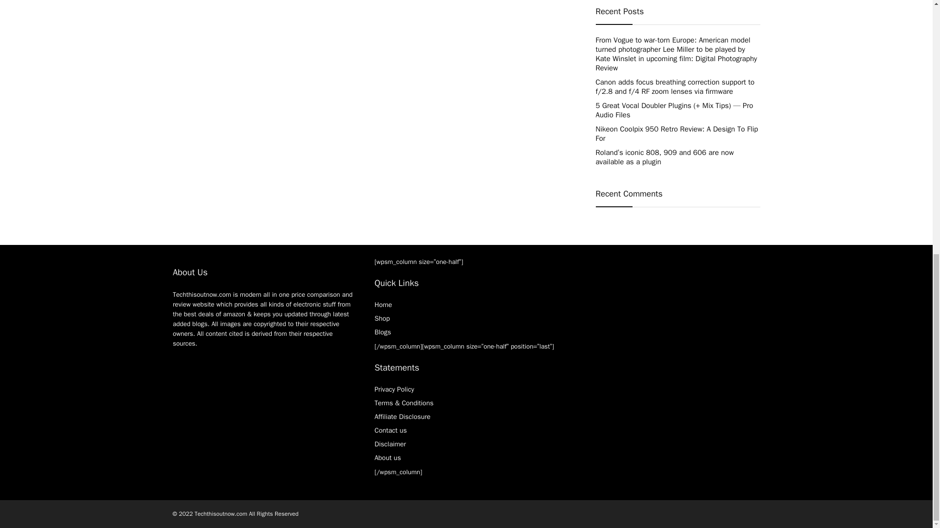  I want to click on Disclaimer, so click(390, 444).